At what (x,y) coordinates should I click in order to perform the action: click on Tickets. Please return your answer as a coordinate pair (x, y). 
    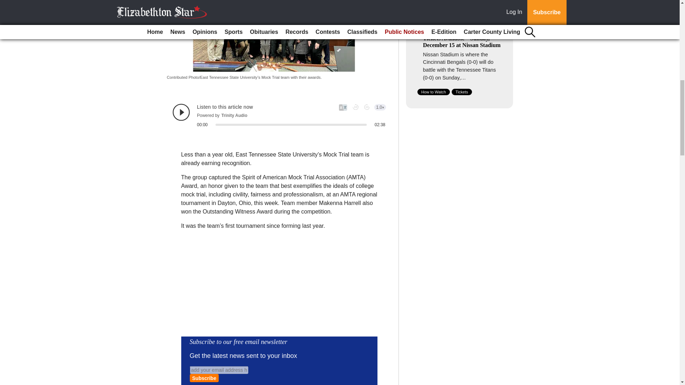
    Looking at the image, I should click on (462, 92).